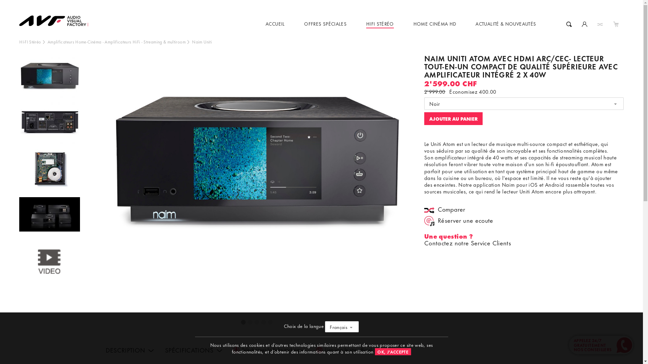  Describe the element at coordinates (202, 42) in the screenshot. I see `Naim Uniti` at that location.